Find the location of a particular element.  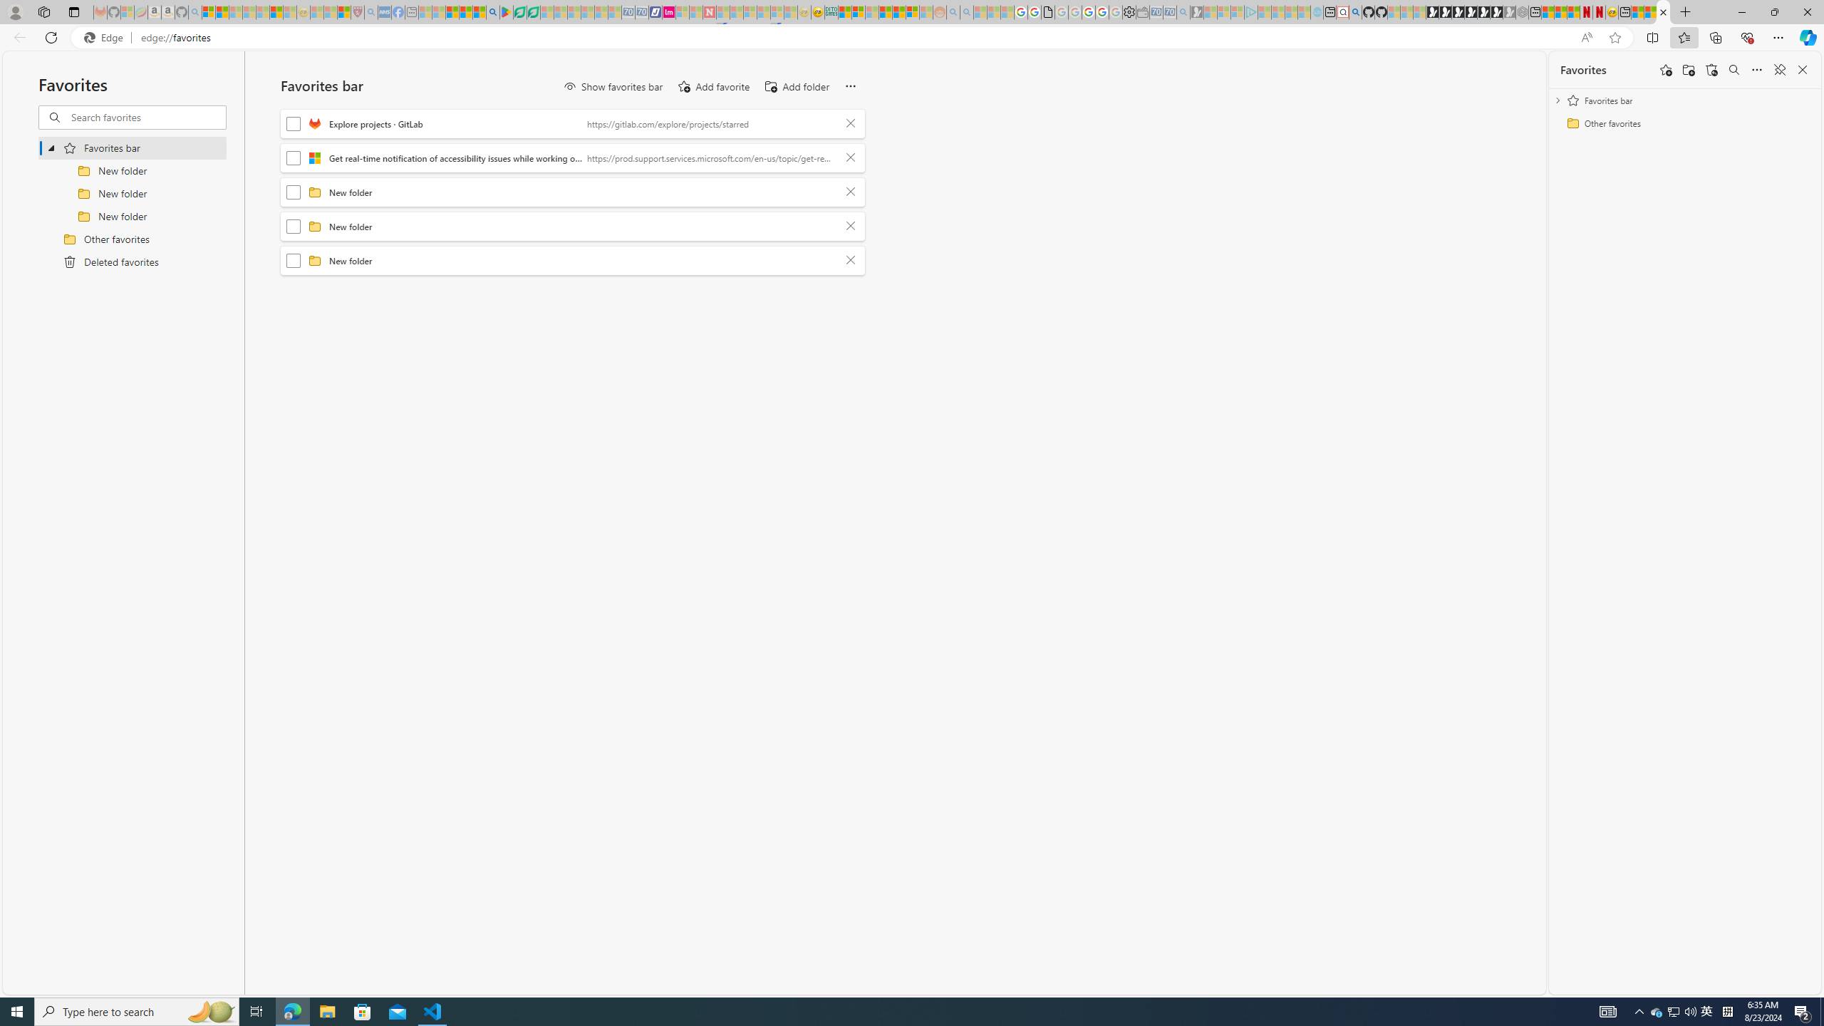

Home | Sky Blue Bikes - Sky Blue Bikes - Sleeping is located at coordinates (1317, 12).